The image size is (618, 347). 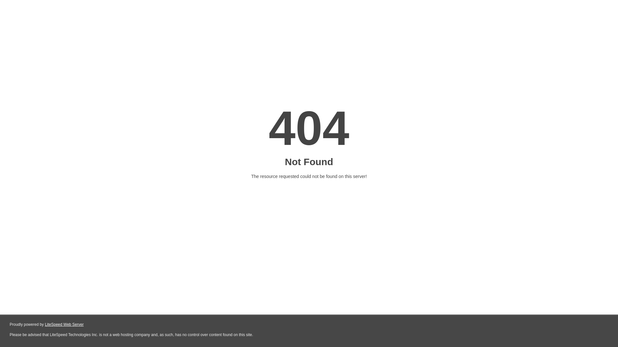 I want to click on LiteSpeed Web Server, so click(x=64, y=325).